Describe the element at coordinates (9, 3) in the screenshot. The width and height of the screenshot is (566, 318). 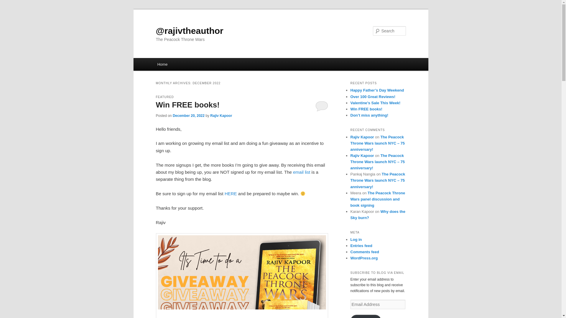
I see `Search` at that location.